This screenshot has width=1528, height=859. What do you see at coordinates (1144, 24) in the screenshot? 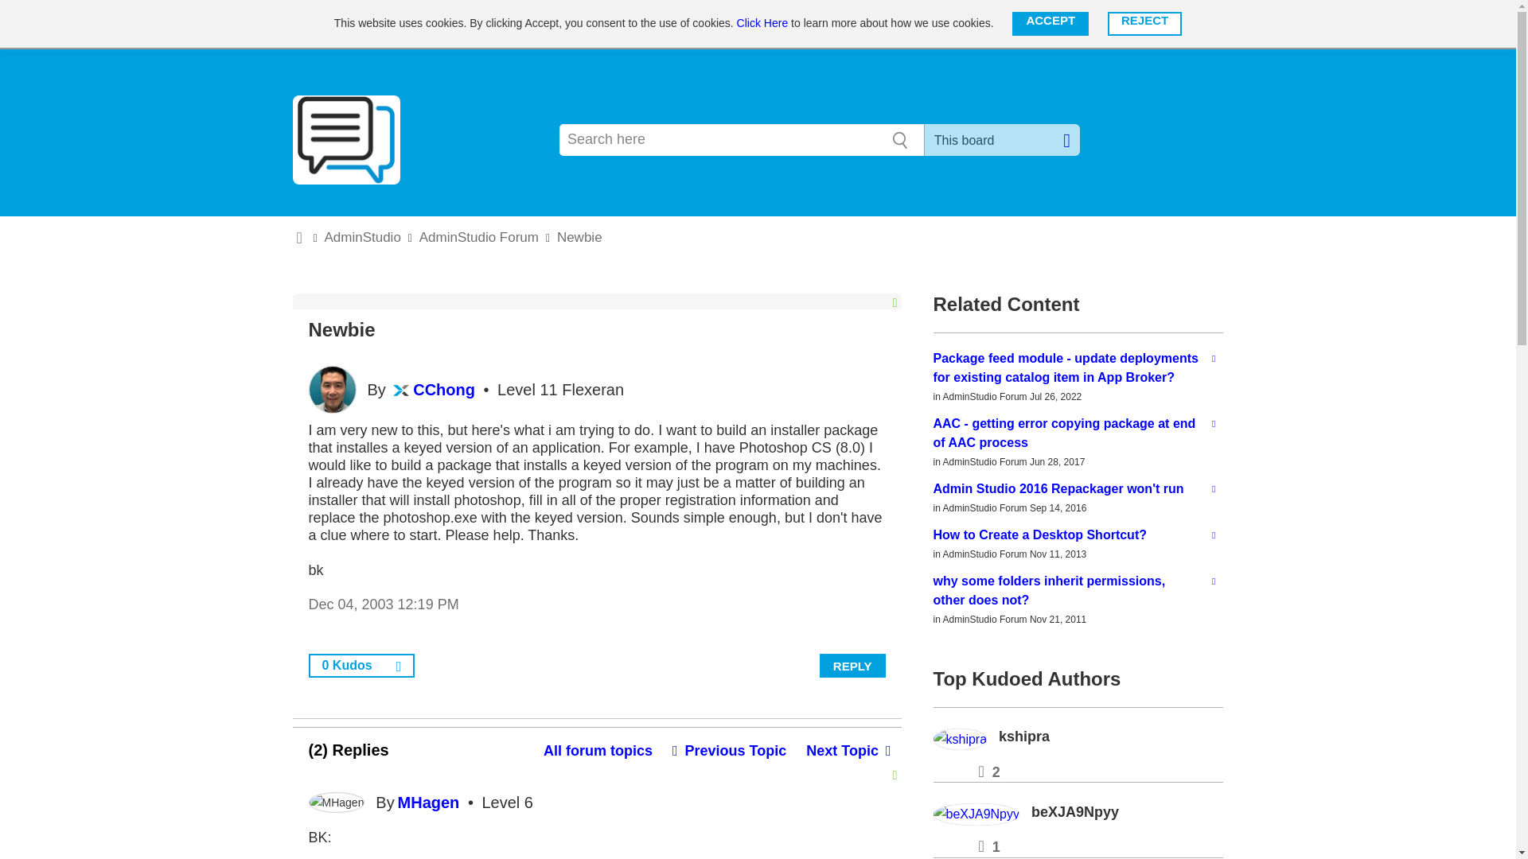
I see `REJECT` at bounding box center [1144, 24].